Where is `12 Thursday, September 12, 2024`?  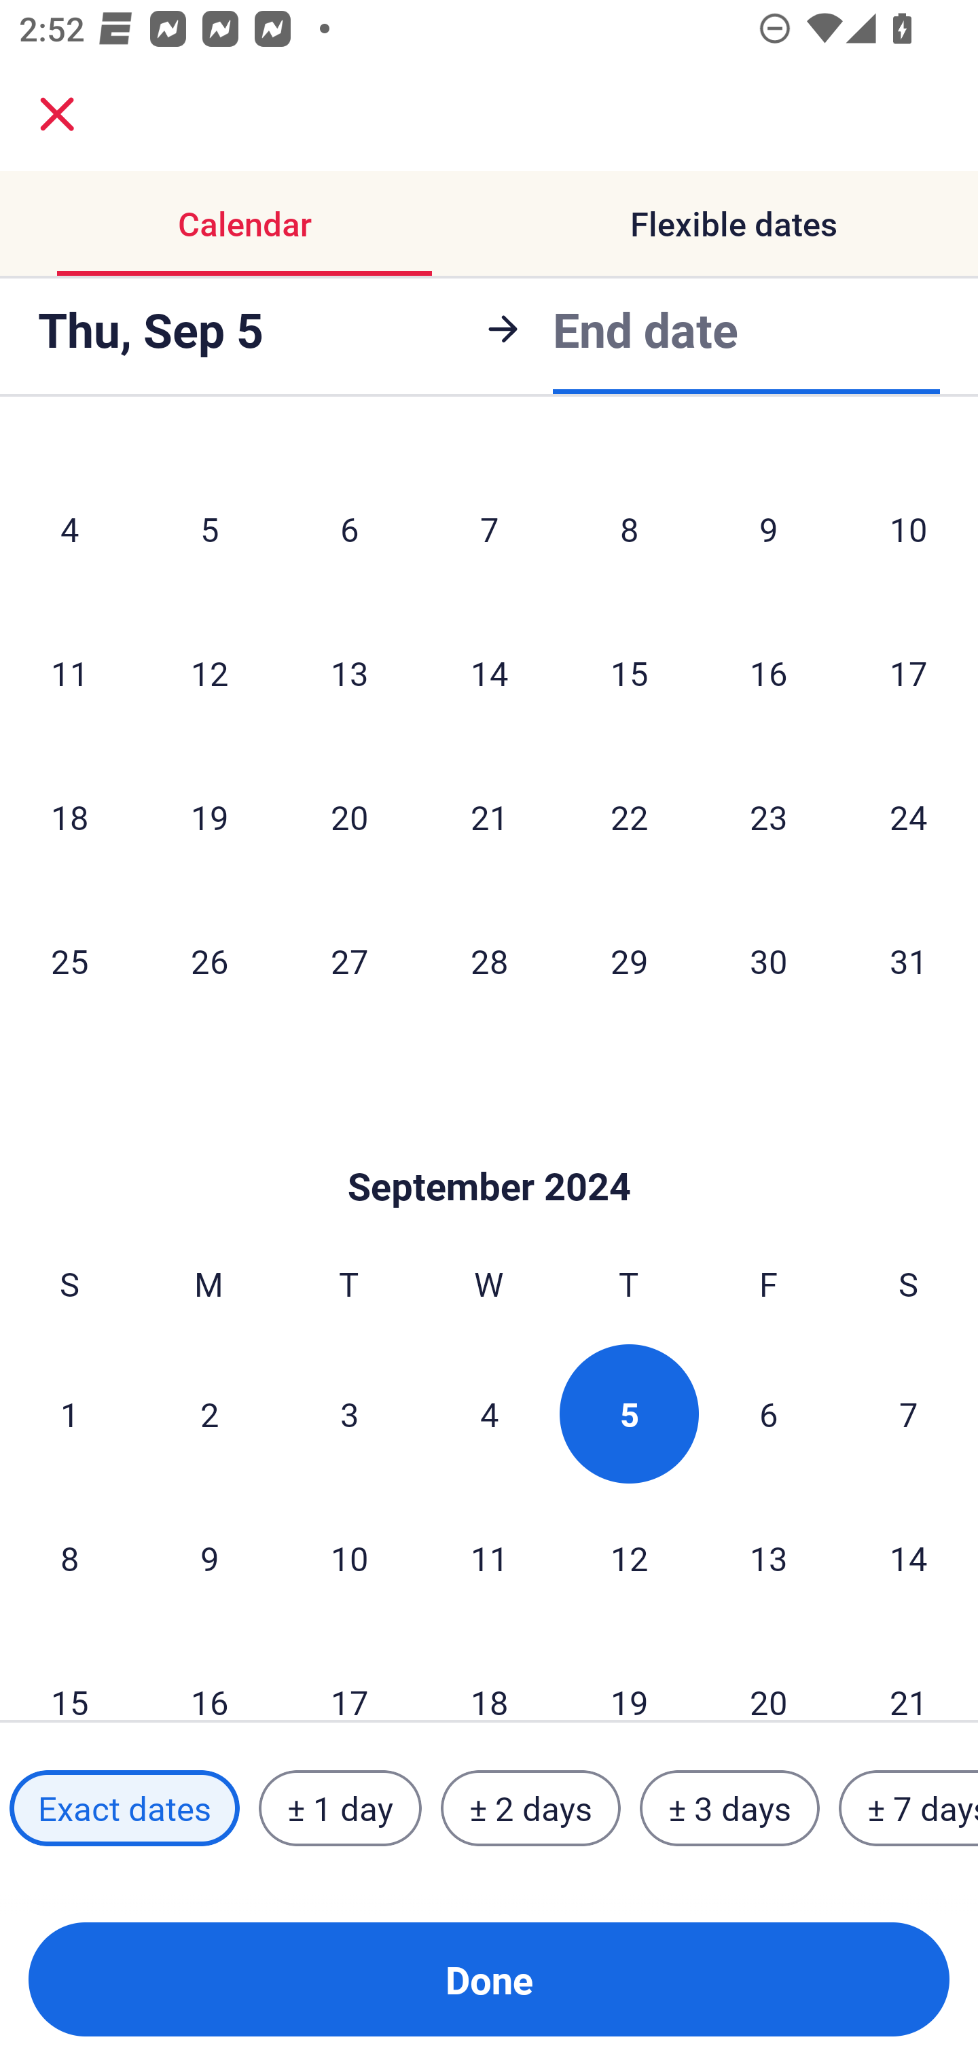
12 Thursday, September 12, 2024 is located at coordinates (629, 1558).